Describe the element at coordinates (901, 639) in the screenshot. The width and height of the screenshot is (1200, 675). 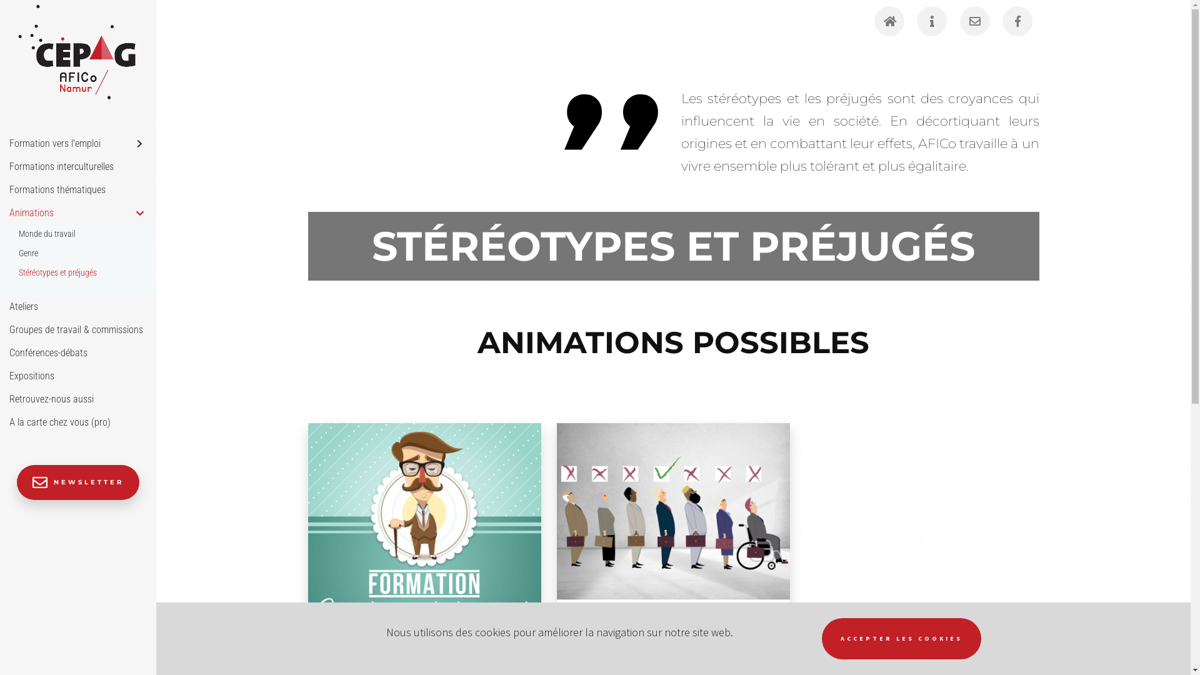
I see `ACCEPTER LES COOKIES` at that location.